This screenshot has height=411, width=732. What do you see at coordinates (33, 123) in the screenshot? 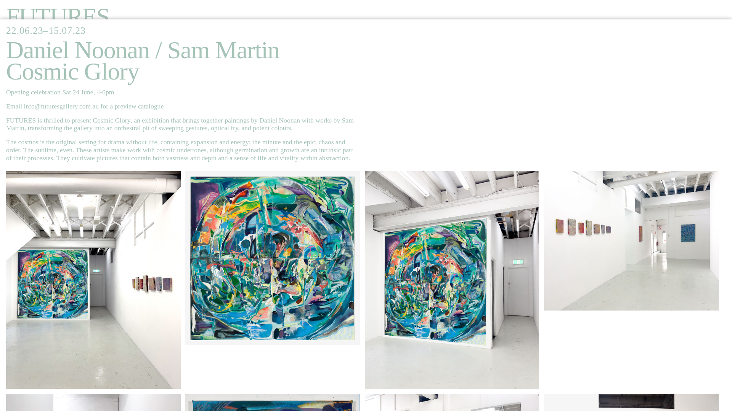
I see `News` at bounding box center [33, 123].